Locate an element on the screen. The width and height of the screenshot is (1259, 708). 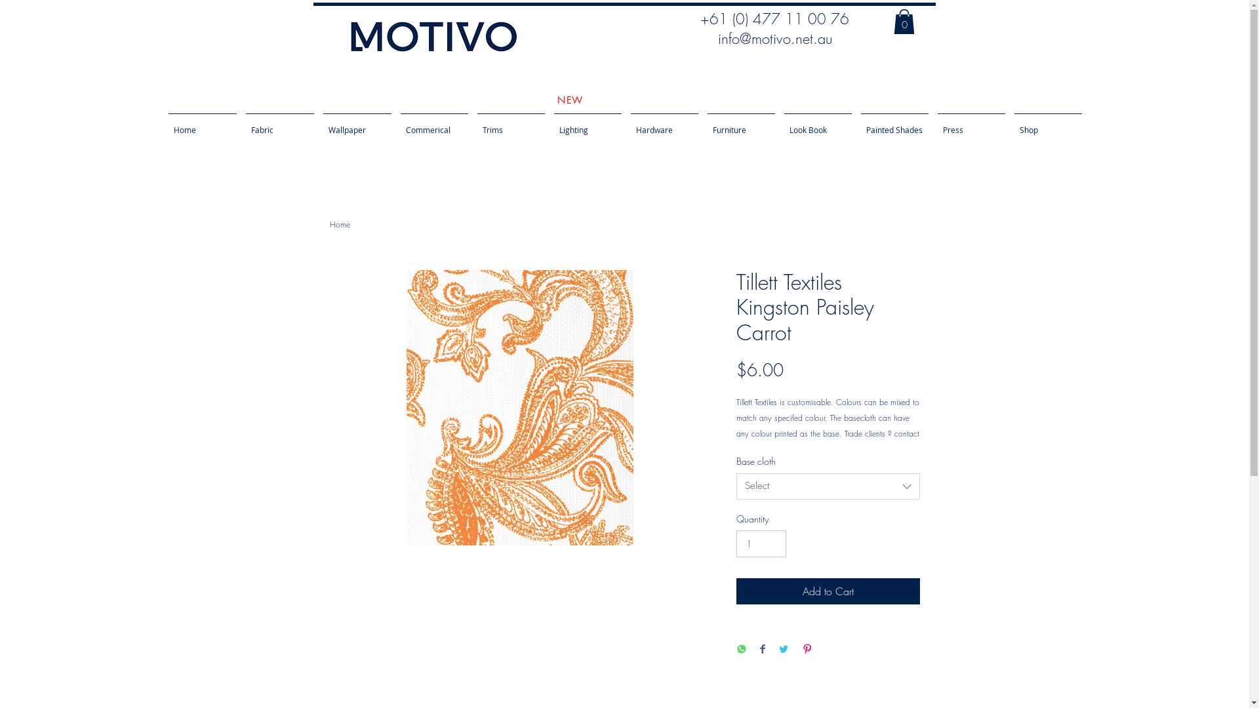
Home is located at coordinates (203, 124).